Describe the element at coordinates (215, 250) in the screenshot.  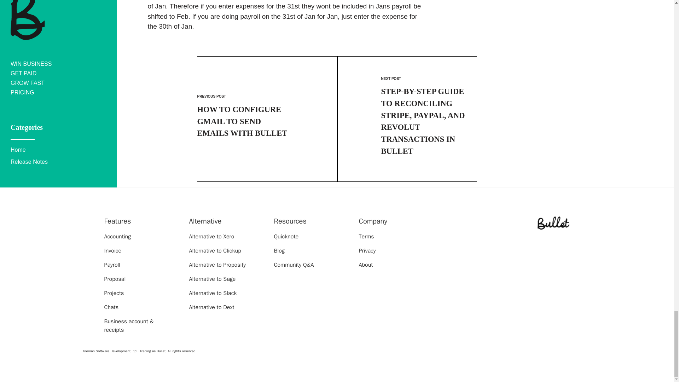
I see `Alternative to Clickup` at that location.